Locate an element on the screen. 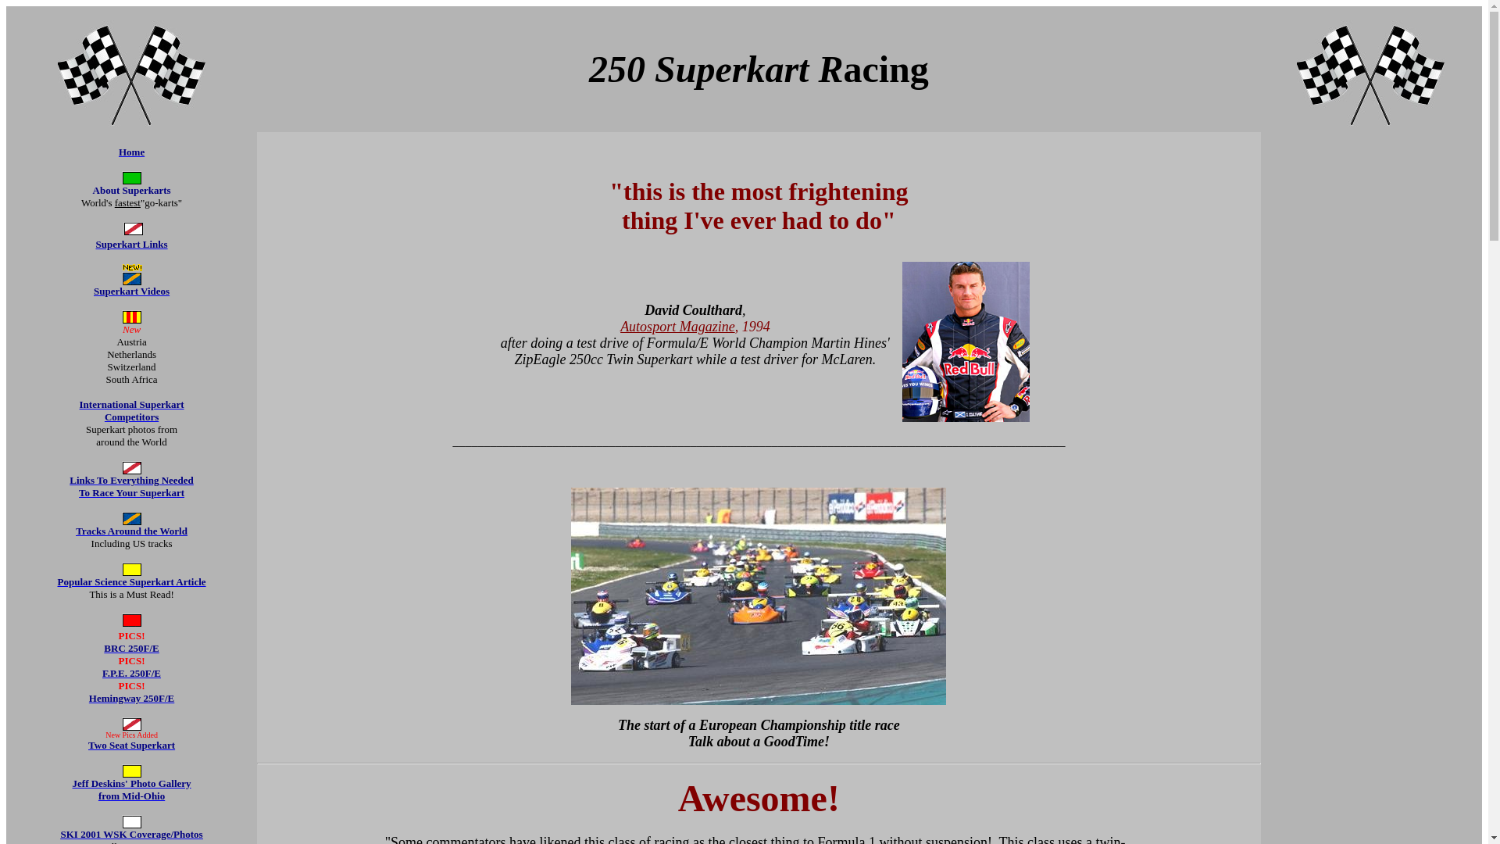 This screenshot has height=844, width=1500. Superkart Videos is located at coordinates (131, 291).